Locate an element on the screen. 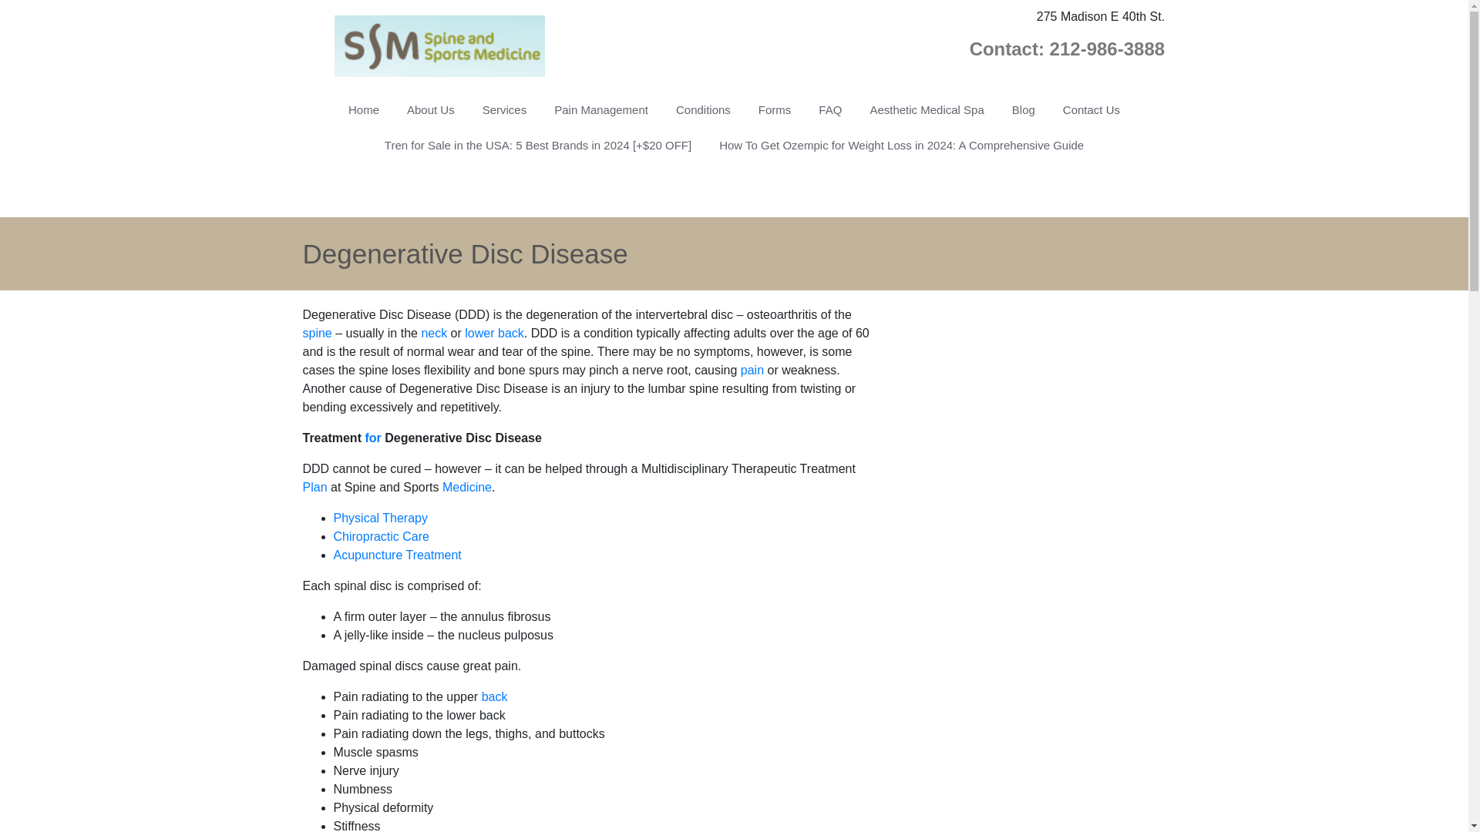 This screenshot has height=832, width=1480. Home is located at coordinates (364, 109).